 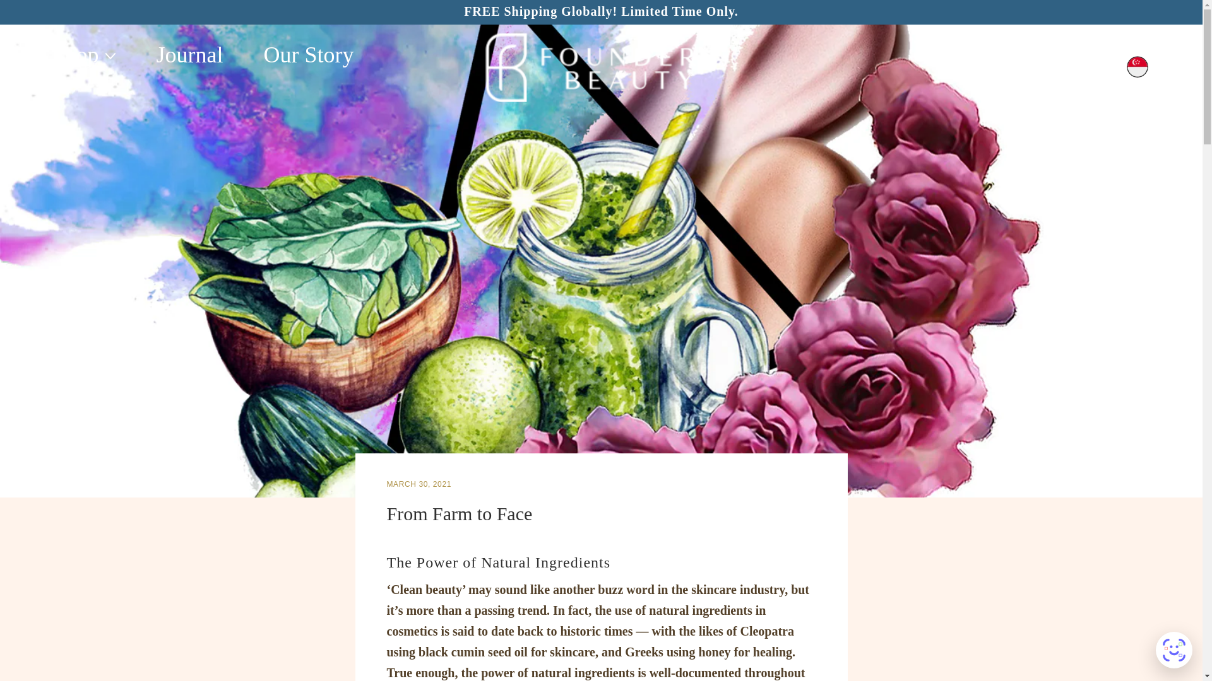 I want to click on Our Story, so click(x=309, y=55).